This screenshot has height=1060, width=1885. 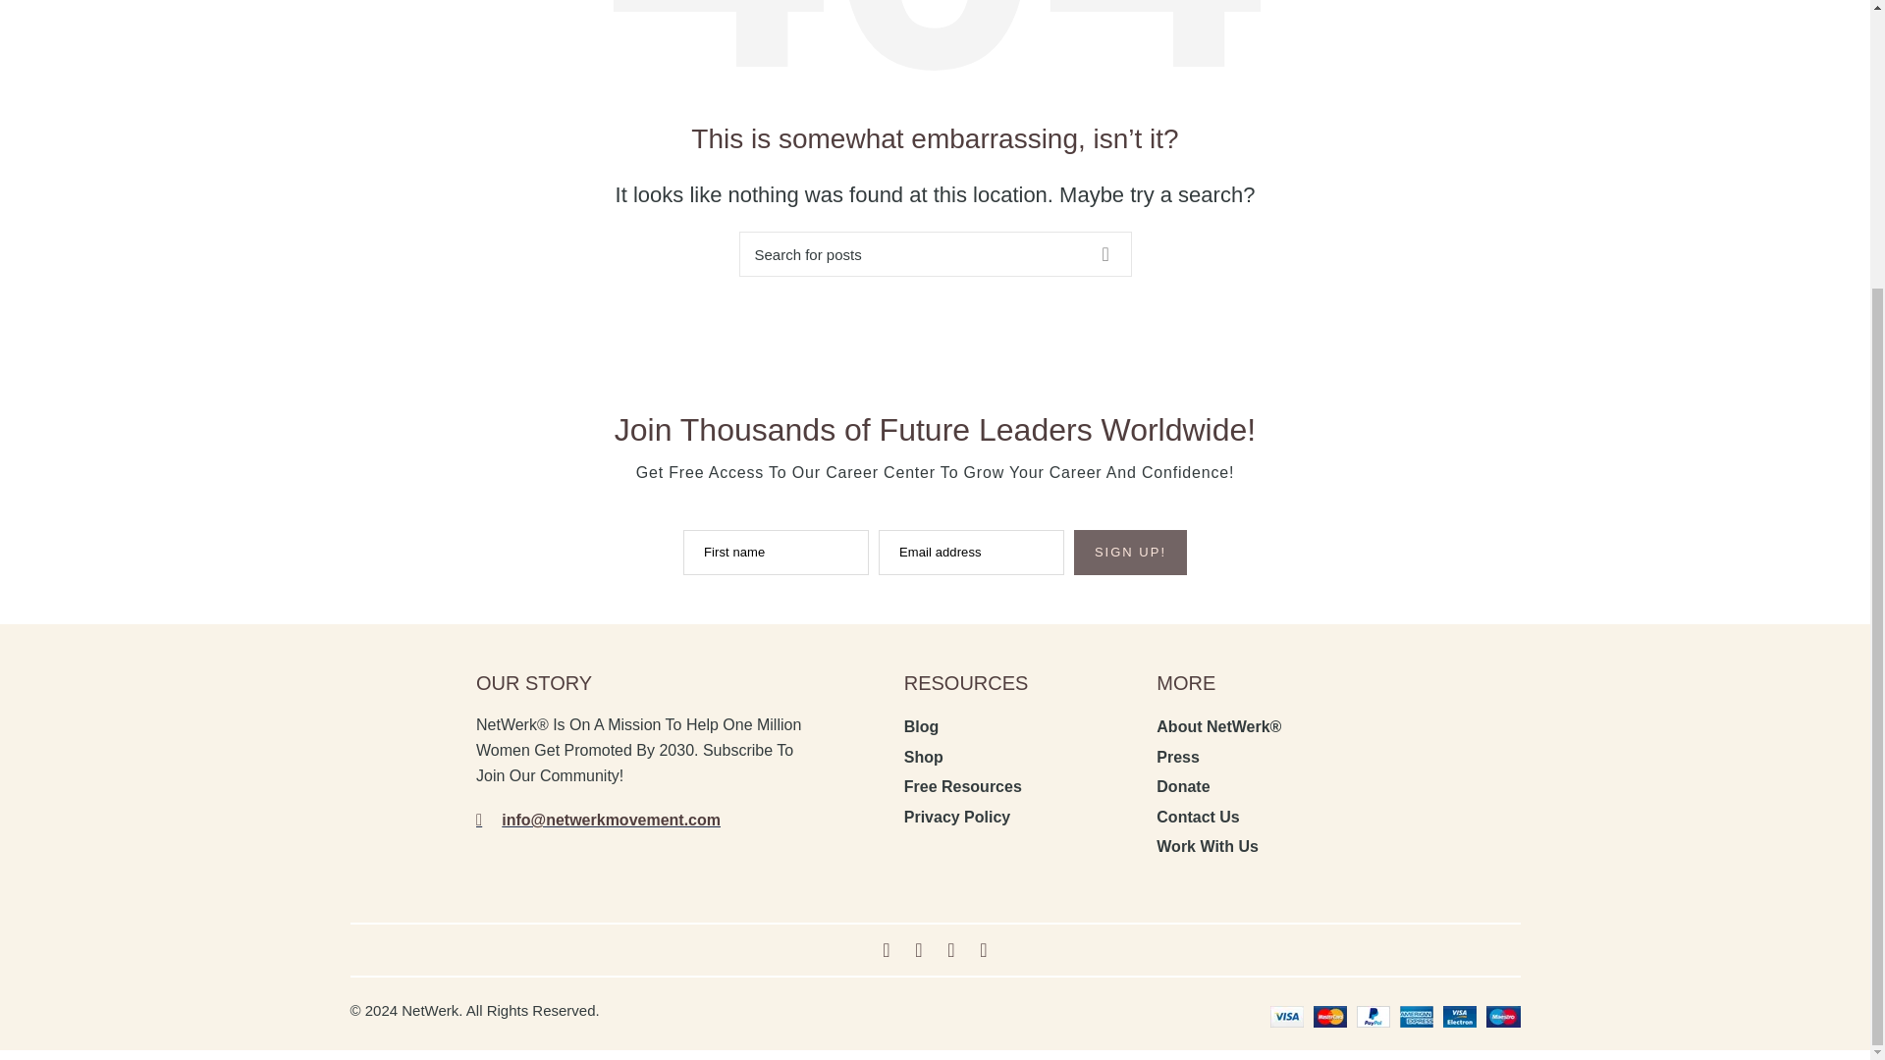 What do you see at coordinates (1131, 553) in the screenshot?
I see `SIGN UP!` at bounding box center [1131, 553].